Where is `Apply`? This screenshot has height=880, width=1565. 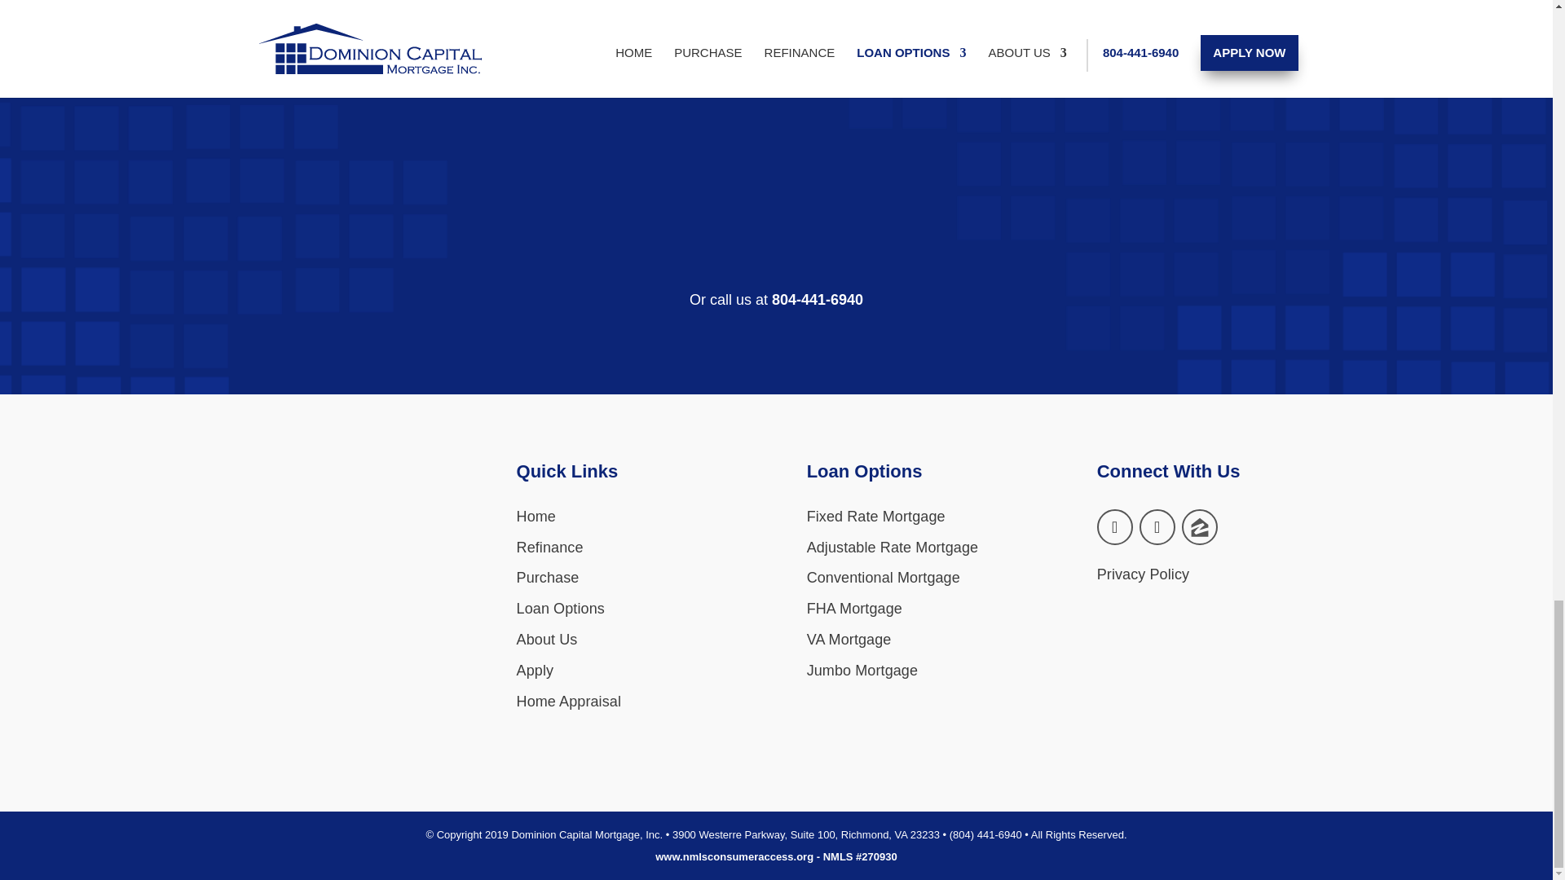 Apply is located at coordinates (535, 670).